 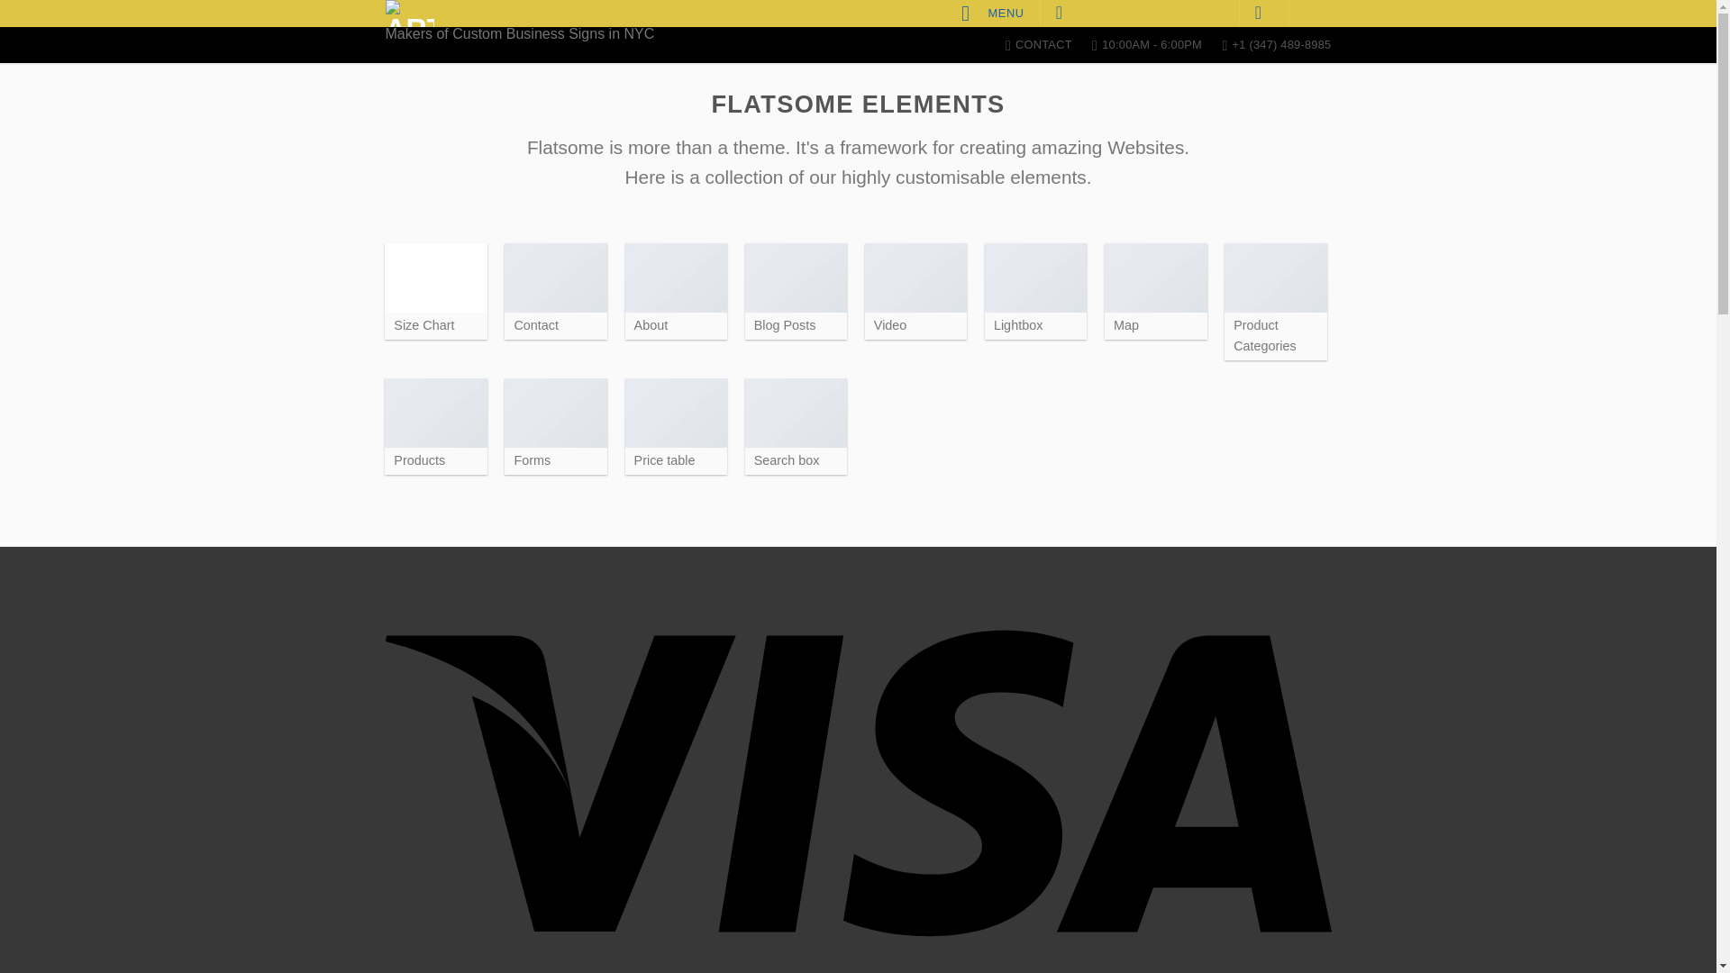 I want to click on Blog Posts, so click(x=797, y=291).